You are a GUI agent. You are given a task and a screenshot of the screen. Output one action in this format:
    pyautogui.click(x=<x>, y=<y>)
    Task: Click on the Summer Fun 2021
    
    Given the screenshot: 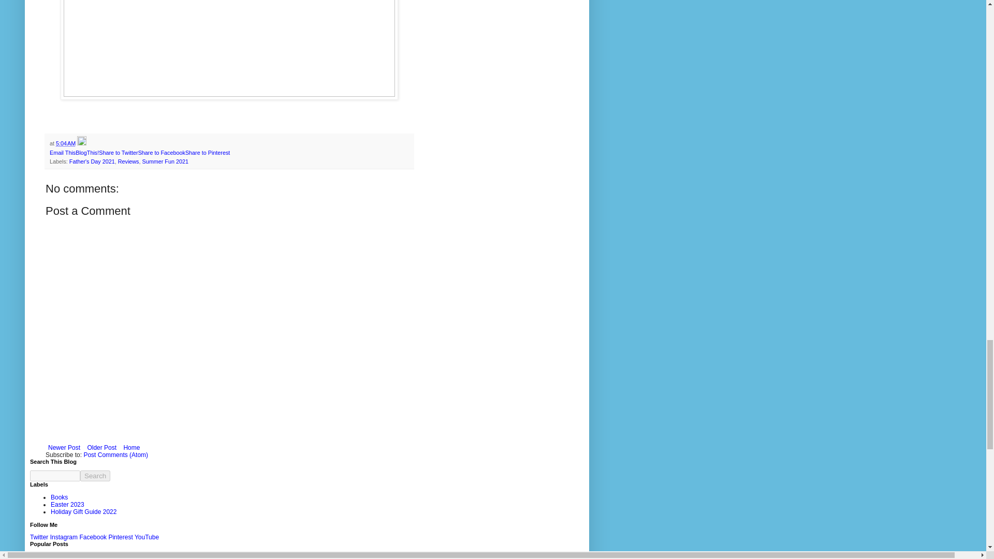 What is the action you would take?
    pyautogui.click(x=165, y=161)
    